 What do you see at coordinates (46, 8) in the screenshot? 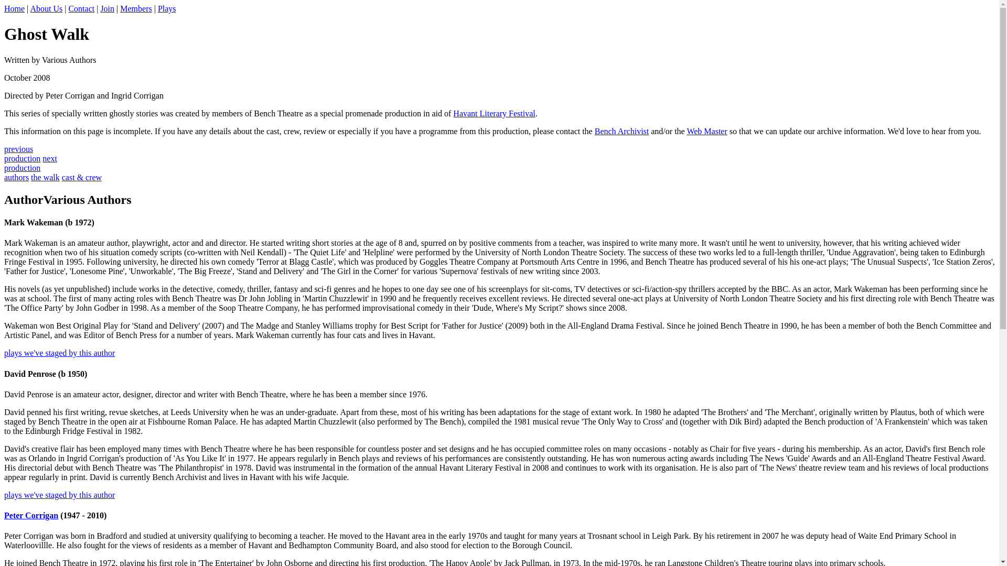
I see `About Us` at bounding box center [46, 8].